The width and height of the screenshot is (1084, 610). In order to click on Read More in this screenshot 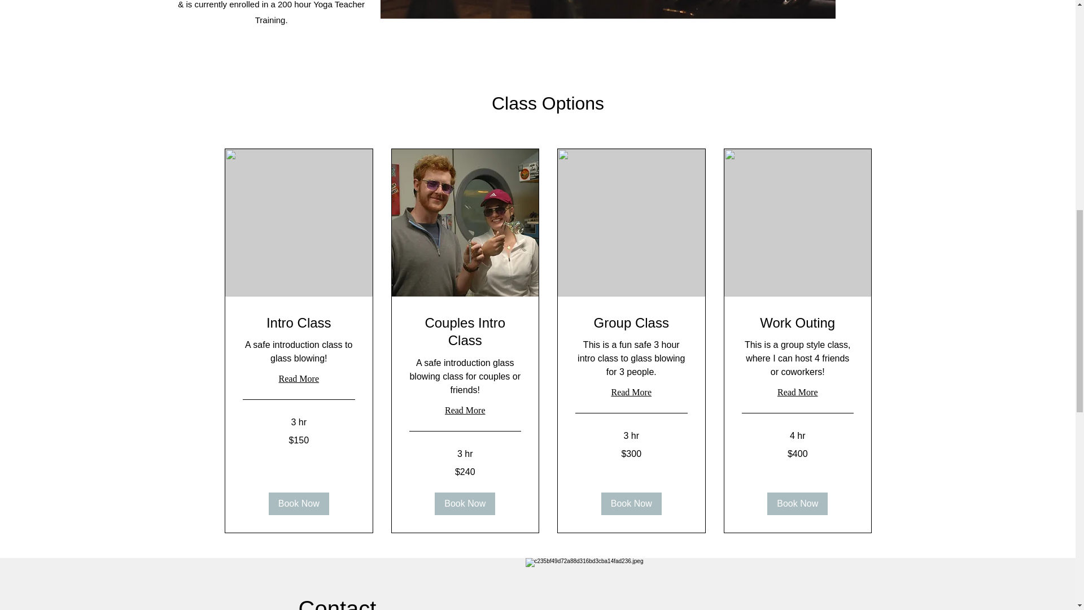, I will do `click(465, 410)`.